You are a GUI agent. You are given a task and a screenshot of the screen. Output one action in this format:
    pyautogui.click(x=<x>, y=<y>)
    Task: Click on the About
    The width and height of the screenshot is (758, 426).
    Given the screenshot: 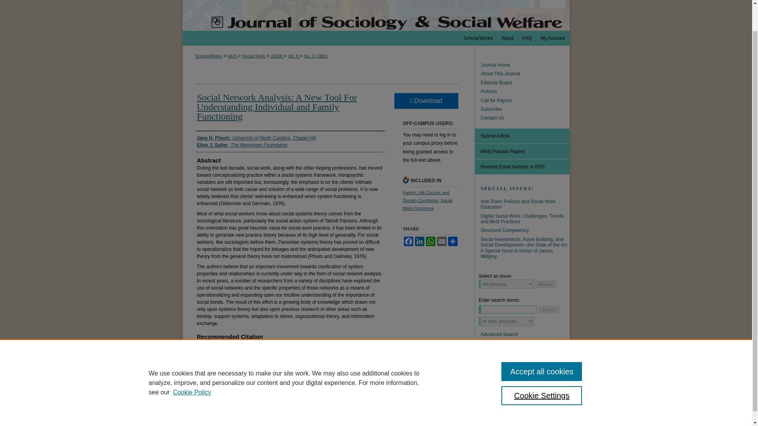 What is the action you would take?
    pyautogui.click(x=507, y=38)
    